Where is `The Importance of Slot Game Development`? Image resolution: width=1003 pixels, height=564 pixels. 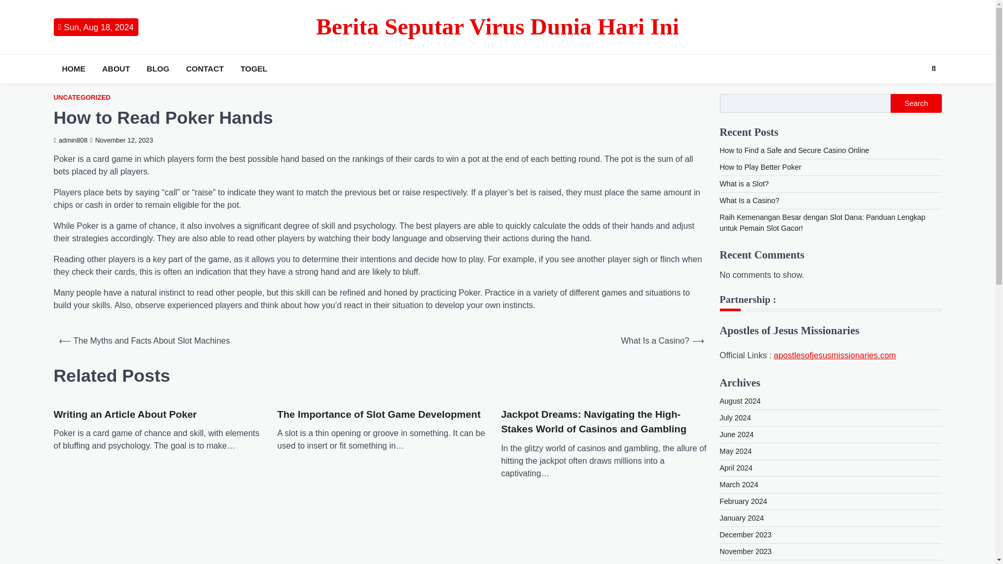
The Importance of Slot Game Development is located at coordinates (379, 415).